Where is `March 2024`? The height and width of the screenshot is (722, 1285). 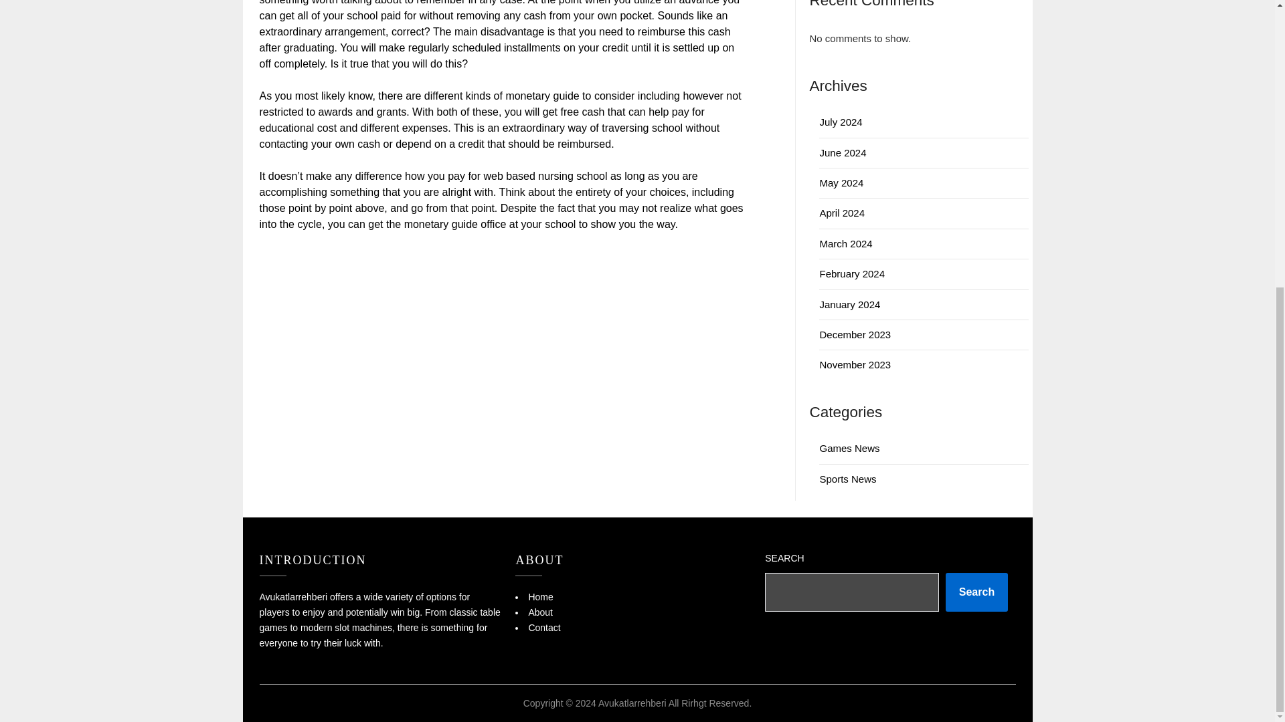
March 2024 is located at coordinates (846, 243).